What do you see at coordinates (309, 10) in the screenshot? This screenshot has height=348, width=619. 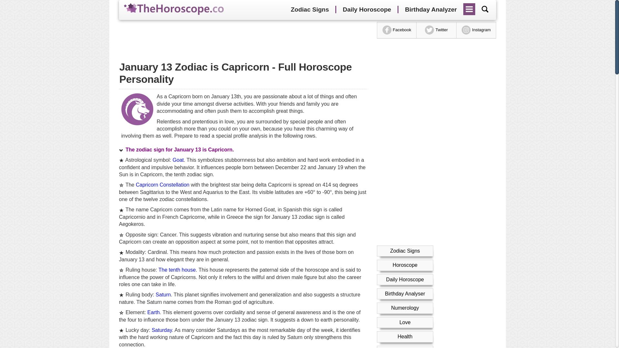 I see `Zodiac Signs` at bounding box center [309, 10].